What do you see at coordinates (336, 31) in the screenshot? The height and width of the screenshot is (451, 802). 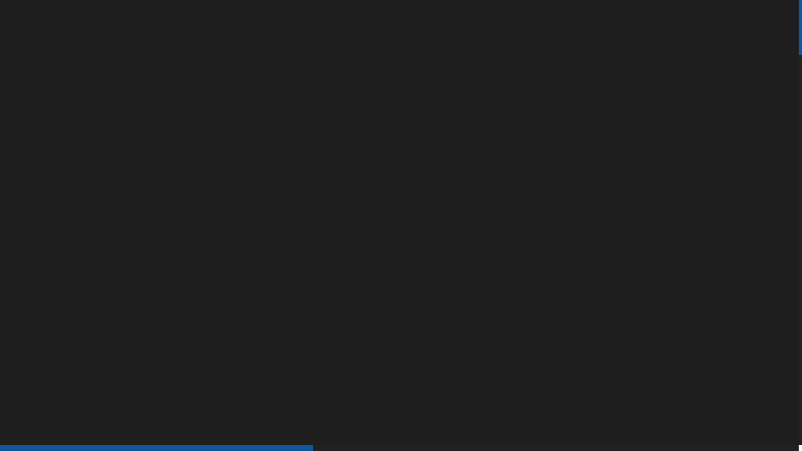 I see `Services` at bounding box center [336, 31].